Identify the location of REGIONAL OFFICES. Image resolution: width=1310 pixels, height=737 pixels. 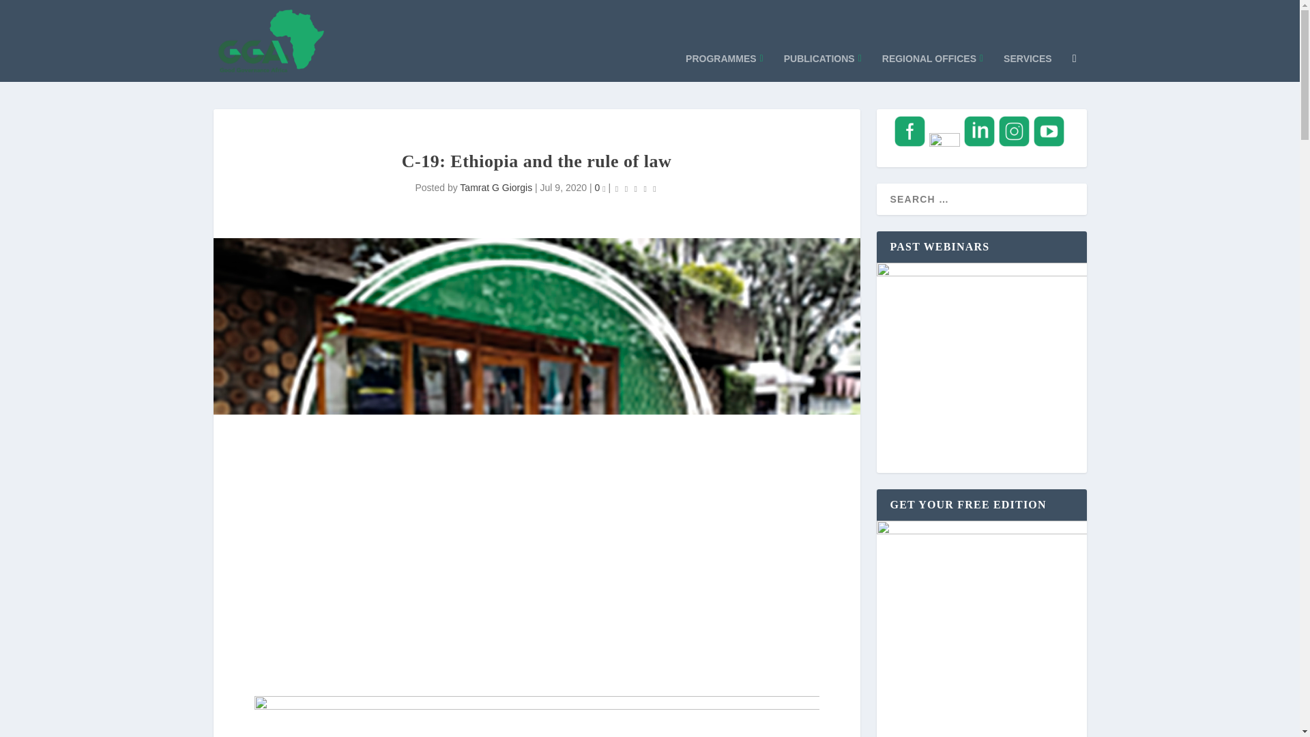
(932, 61).